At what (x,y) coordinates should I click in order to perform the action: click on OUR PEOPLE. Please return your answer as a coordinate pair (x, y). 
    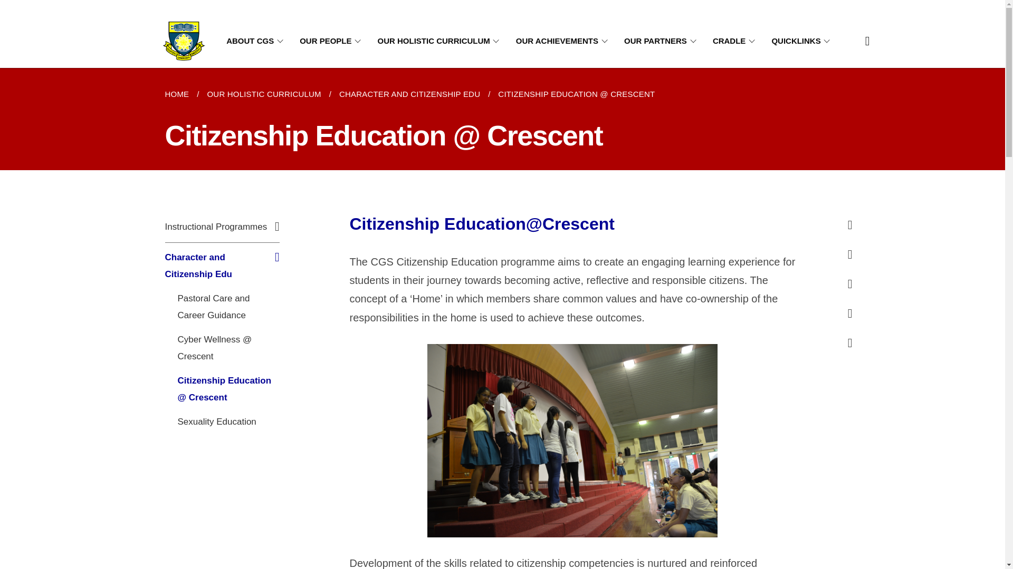
    Looking at the image, I should click on (332, 41).